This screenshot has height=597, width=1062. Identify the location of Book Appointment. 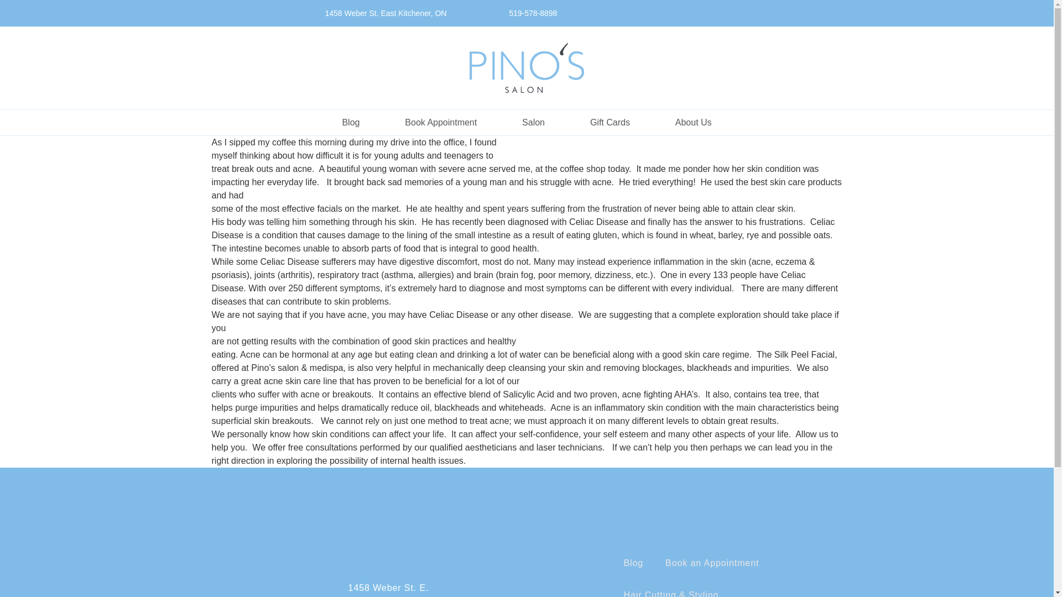
(440, 123).